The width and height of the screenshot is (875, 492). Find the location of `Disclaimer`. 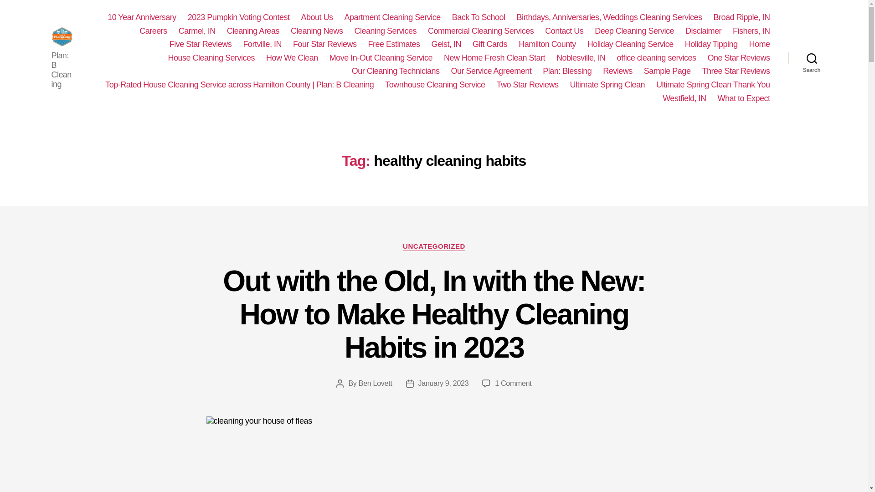

Disclaimer is located at coordinates (703, 31).